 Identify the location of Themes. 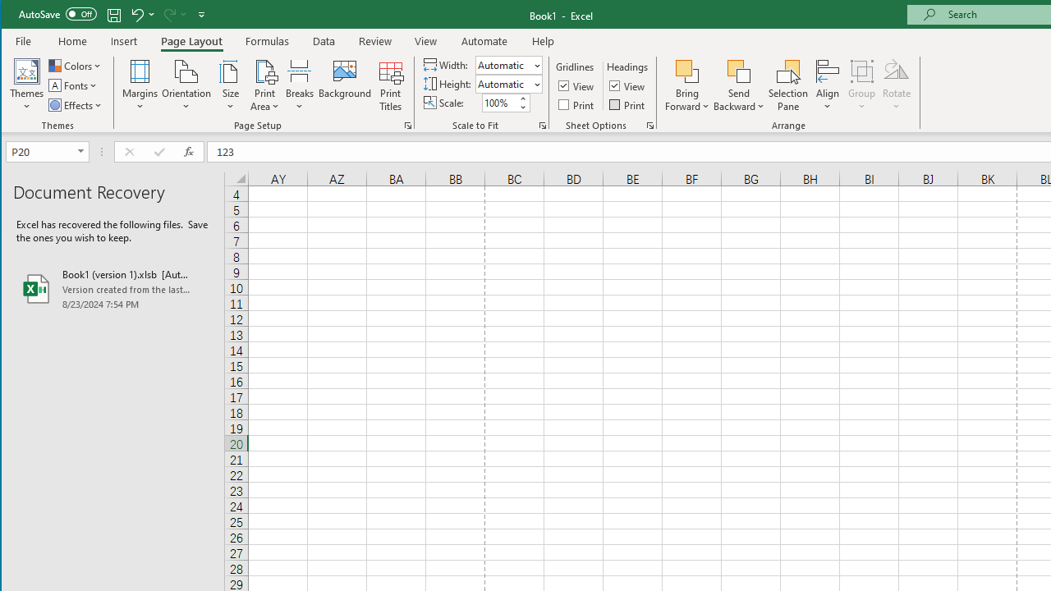
(27, 85).